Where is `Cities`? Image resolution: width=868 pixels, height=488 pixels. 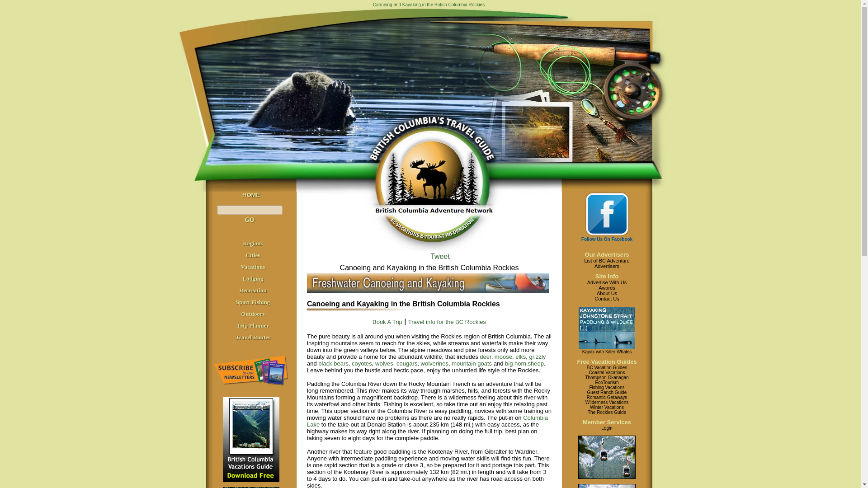 Cities is located at coordinates (253, 255).